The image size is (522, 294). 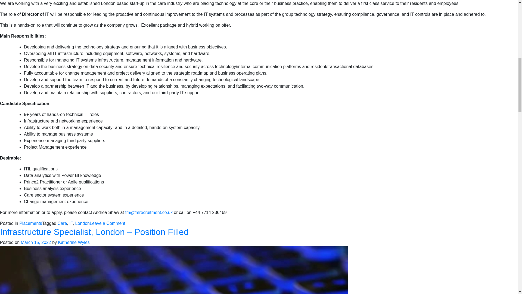 What do you see at coordinates (73, 242) in the screenshot?
I see `Katherine Wyles` at bounding box center [73, 242].